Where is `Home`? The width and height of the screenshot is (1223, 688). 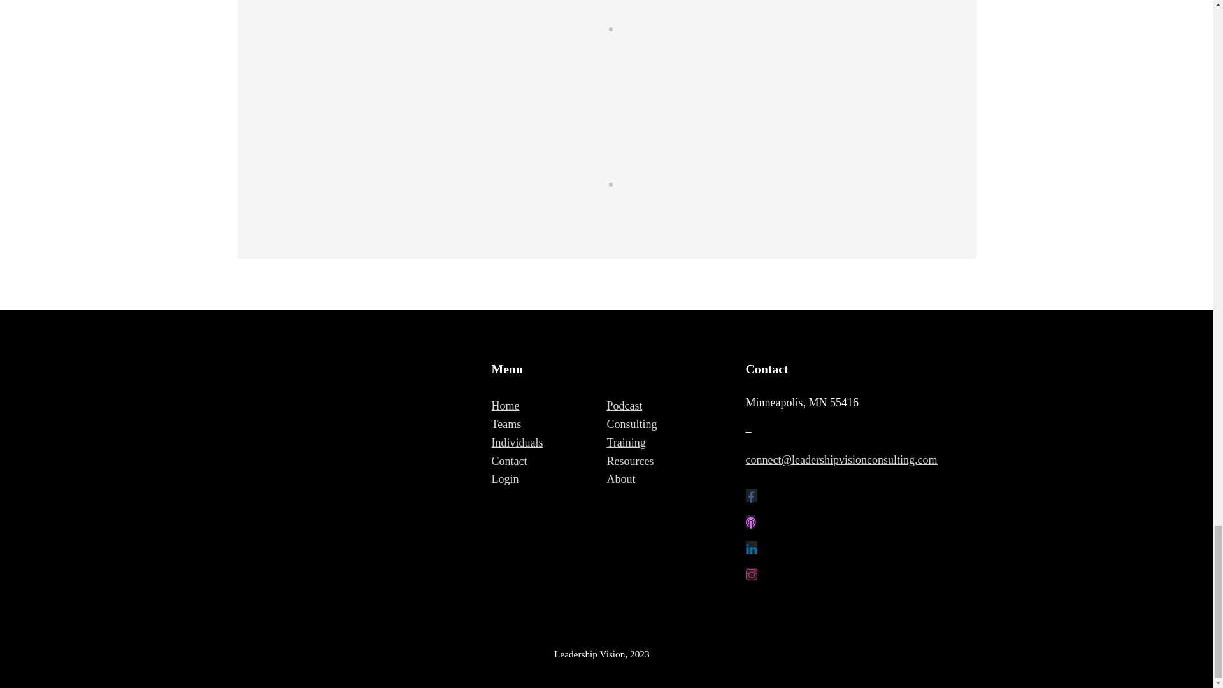
Home is located at coordinates (506, 405).